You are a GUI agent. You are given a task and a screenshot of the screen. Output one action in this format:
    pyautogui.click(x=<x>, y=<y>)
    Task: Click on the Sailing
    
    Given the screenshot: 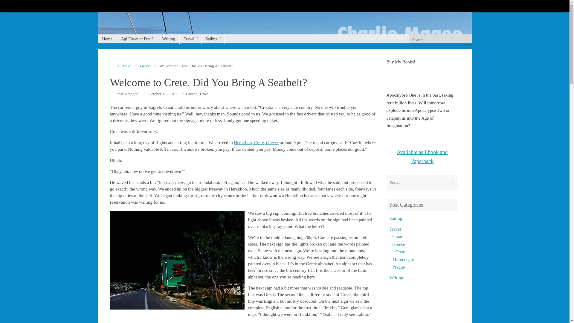 What is the action you would take?
    pyautogui.click(x=213, y=39)
    